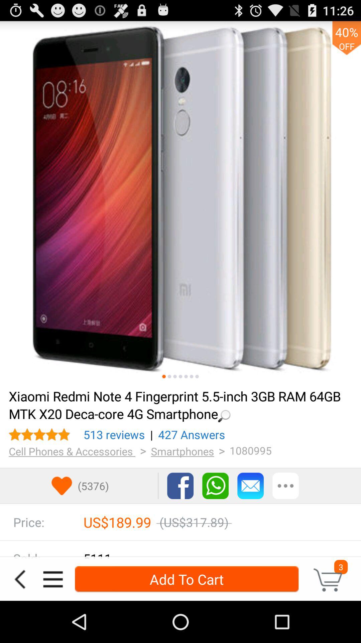 The height and width of the screenshot is (643, 361). Describe the element at coordinates (169, 376) in the screenshot. I see `slide to next image` at that location.